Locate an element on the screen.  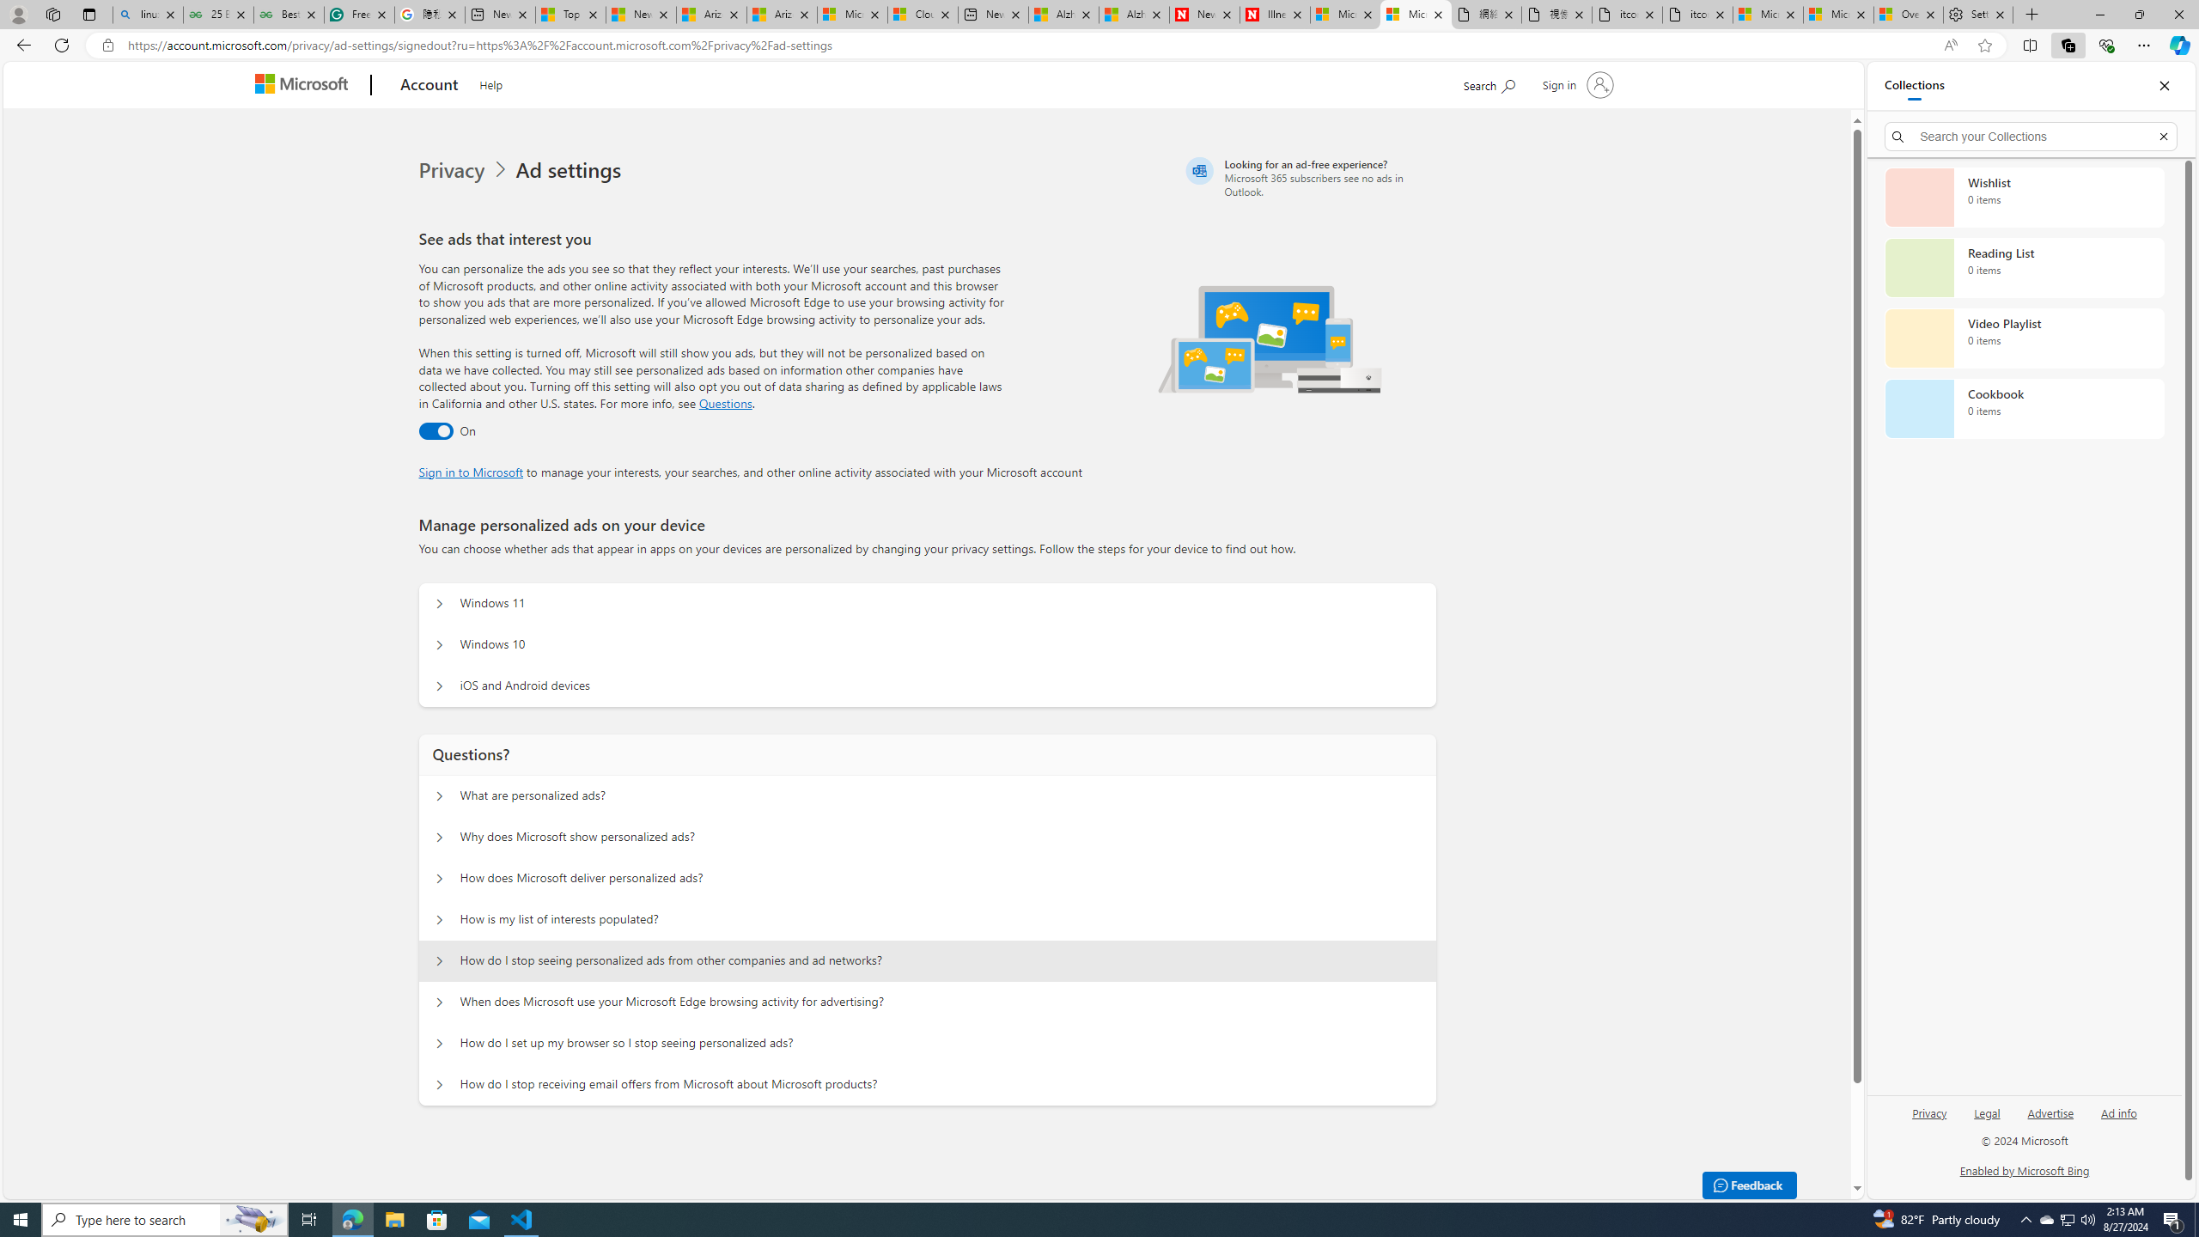
Ad settings toggle is located at coordinates (435, 431).